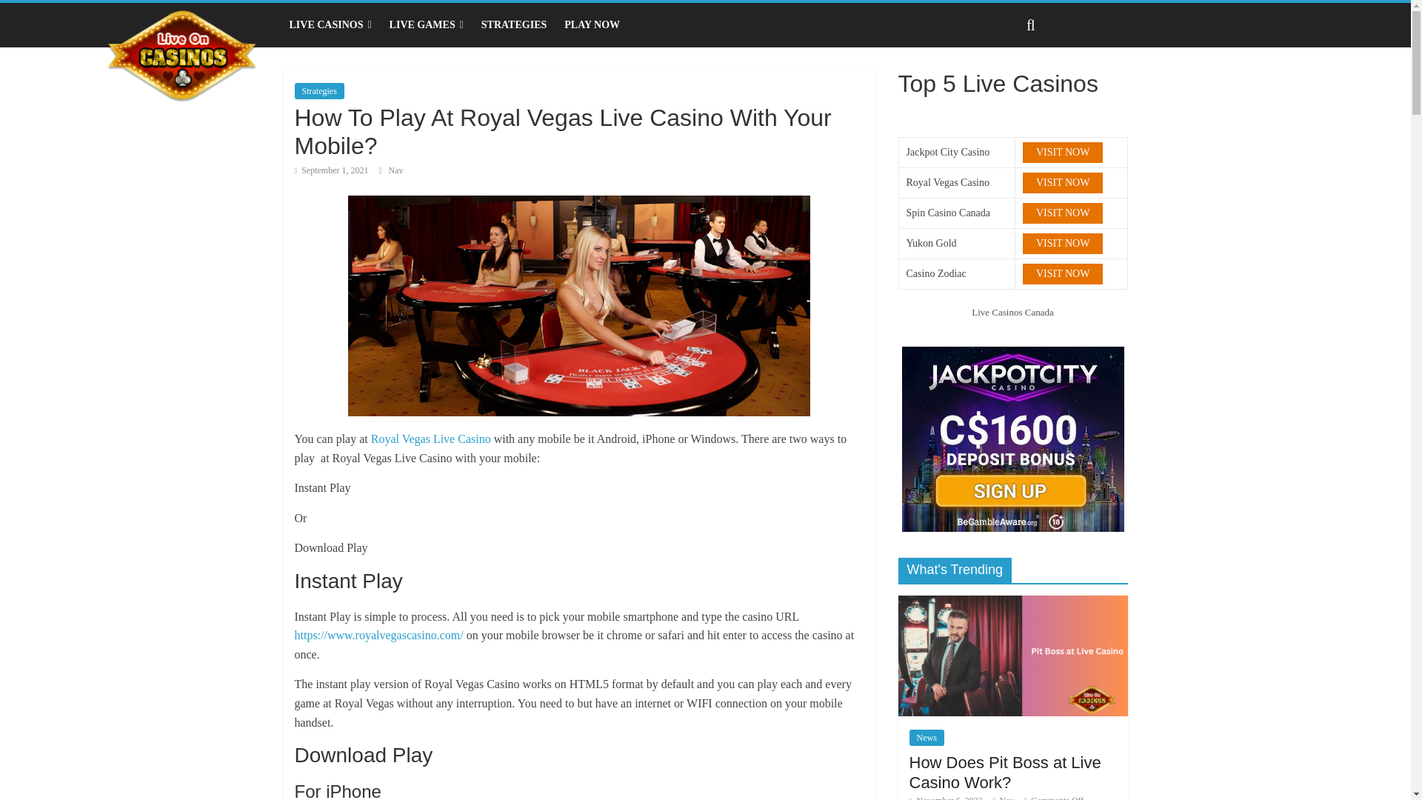  What do you see at coordinates (1012, 603) in the screenshot?
I see `How Does Pit Boss at Live Casino Work?` at bounding box center [1012, 603].